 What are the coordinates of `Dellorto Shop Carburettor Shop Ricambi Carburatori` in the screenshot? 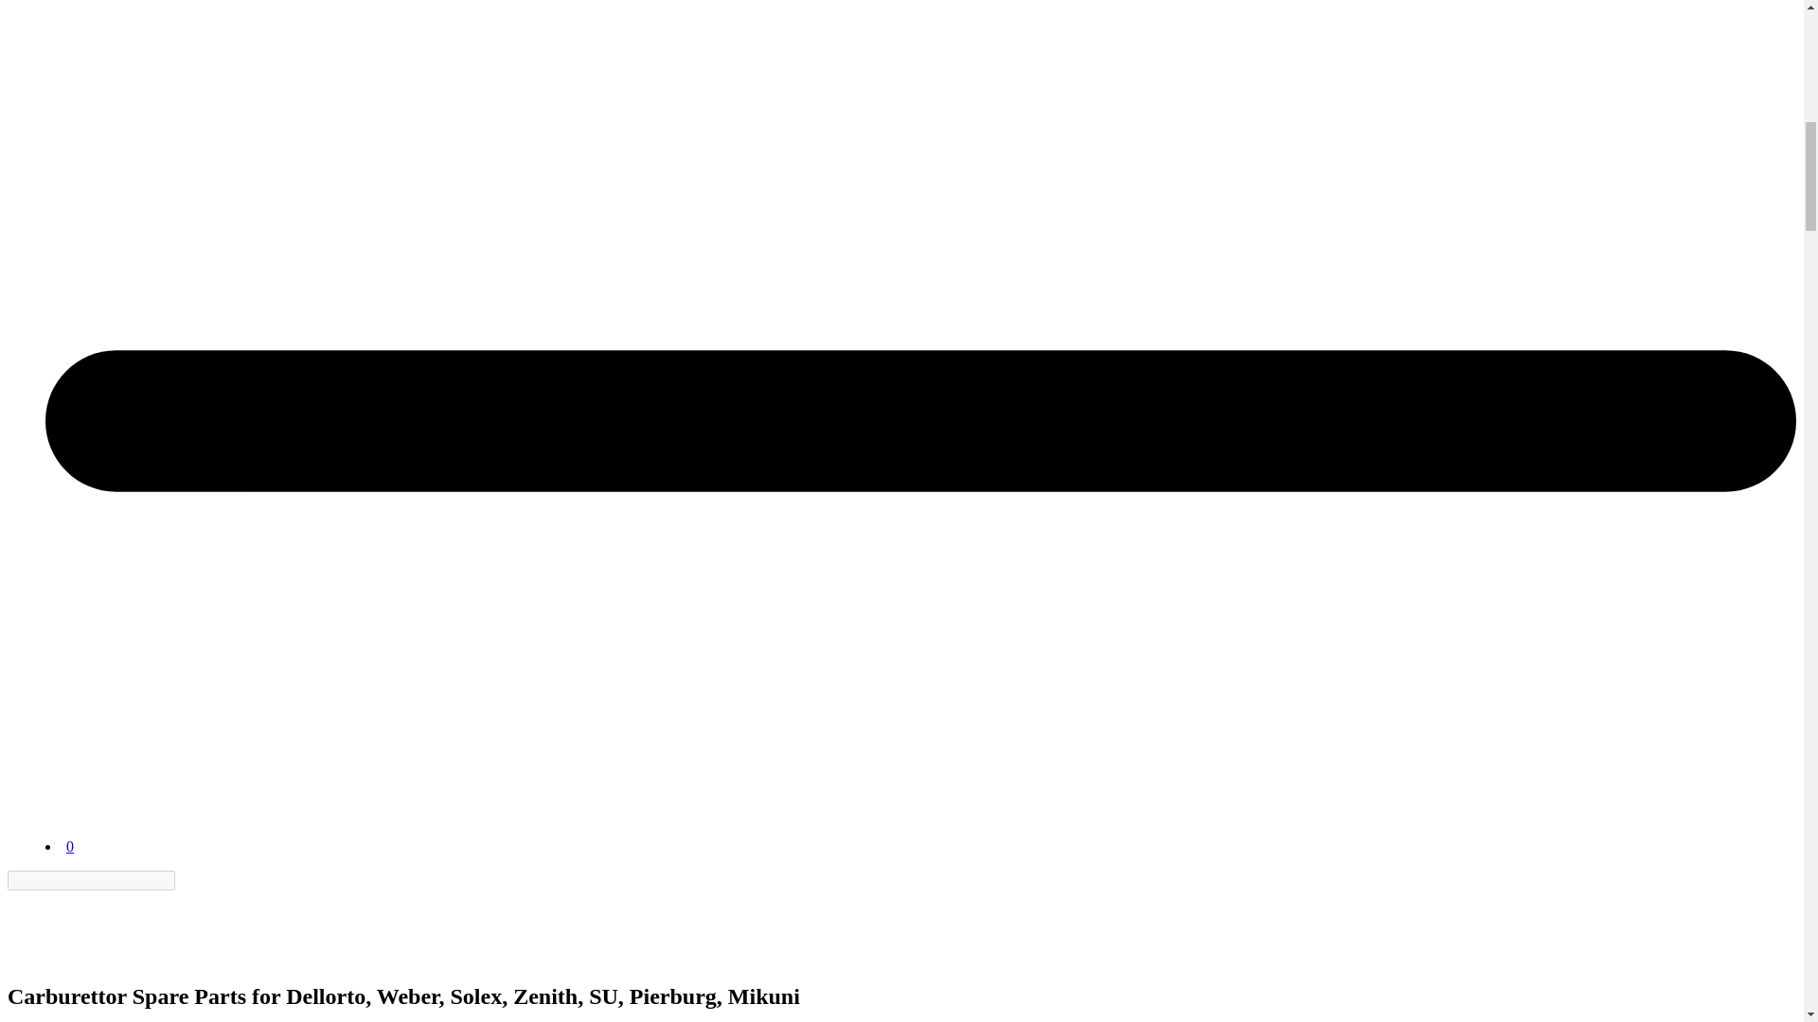 It's located at (93, 799).